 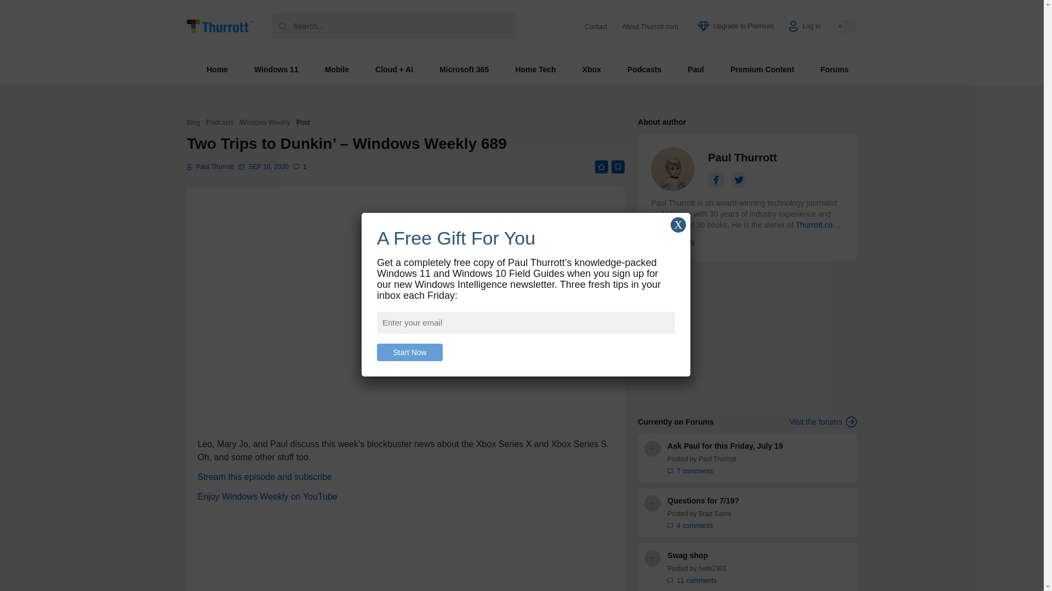 What do you see at coordinates (535, 69) in the screenshot?
I see `Home Tech` at bounding box center [535, 69].